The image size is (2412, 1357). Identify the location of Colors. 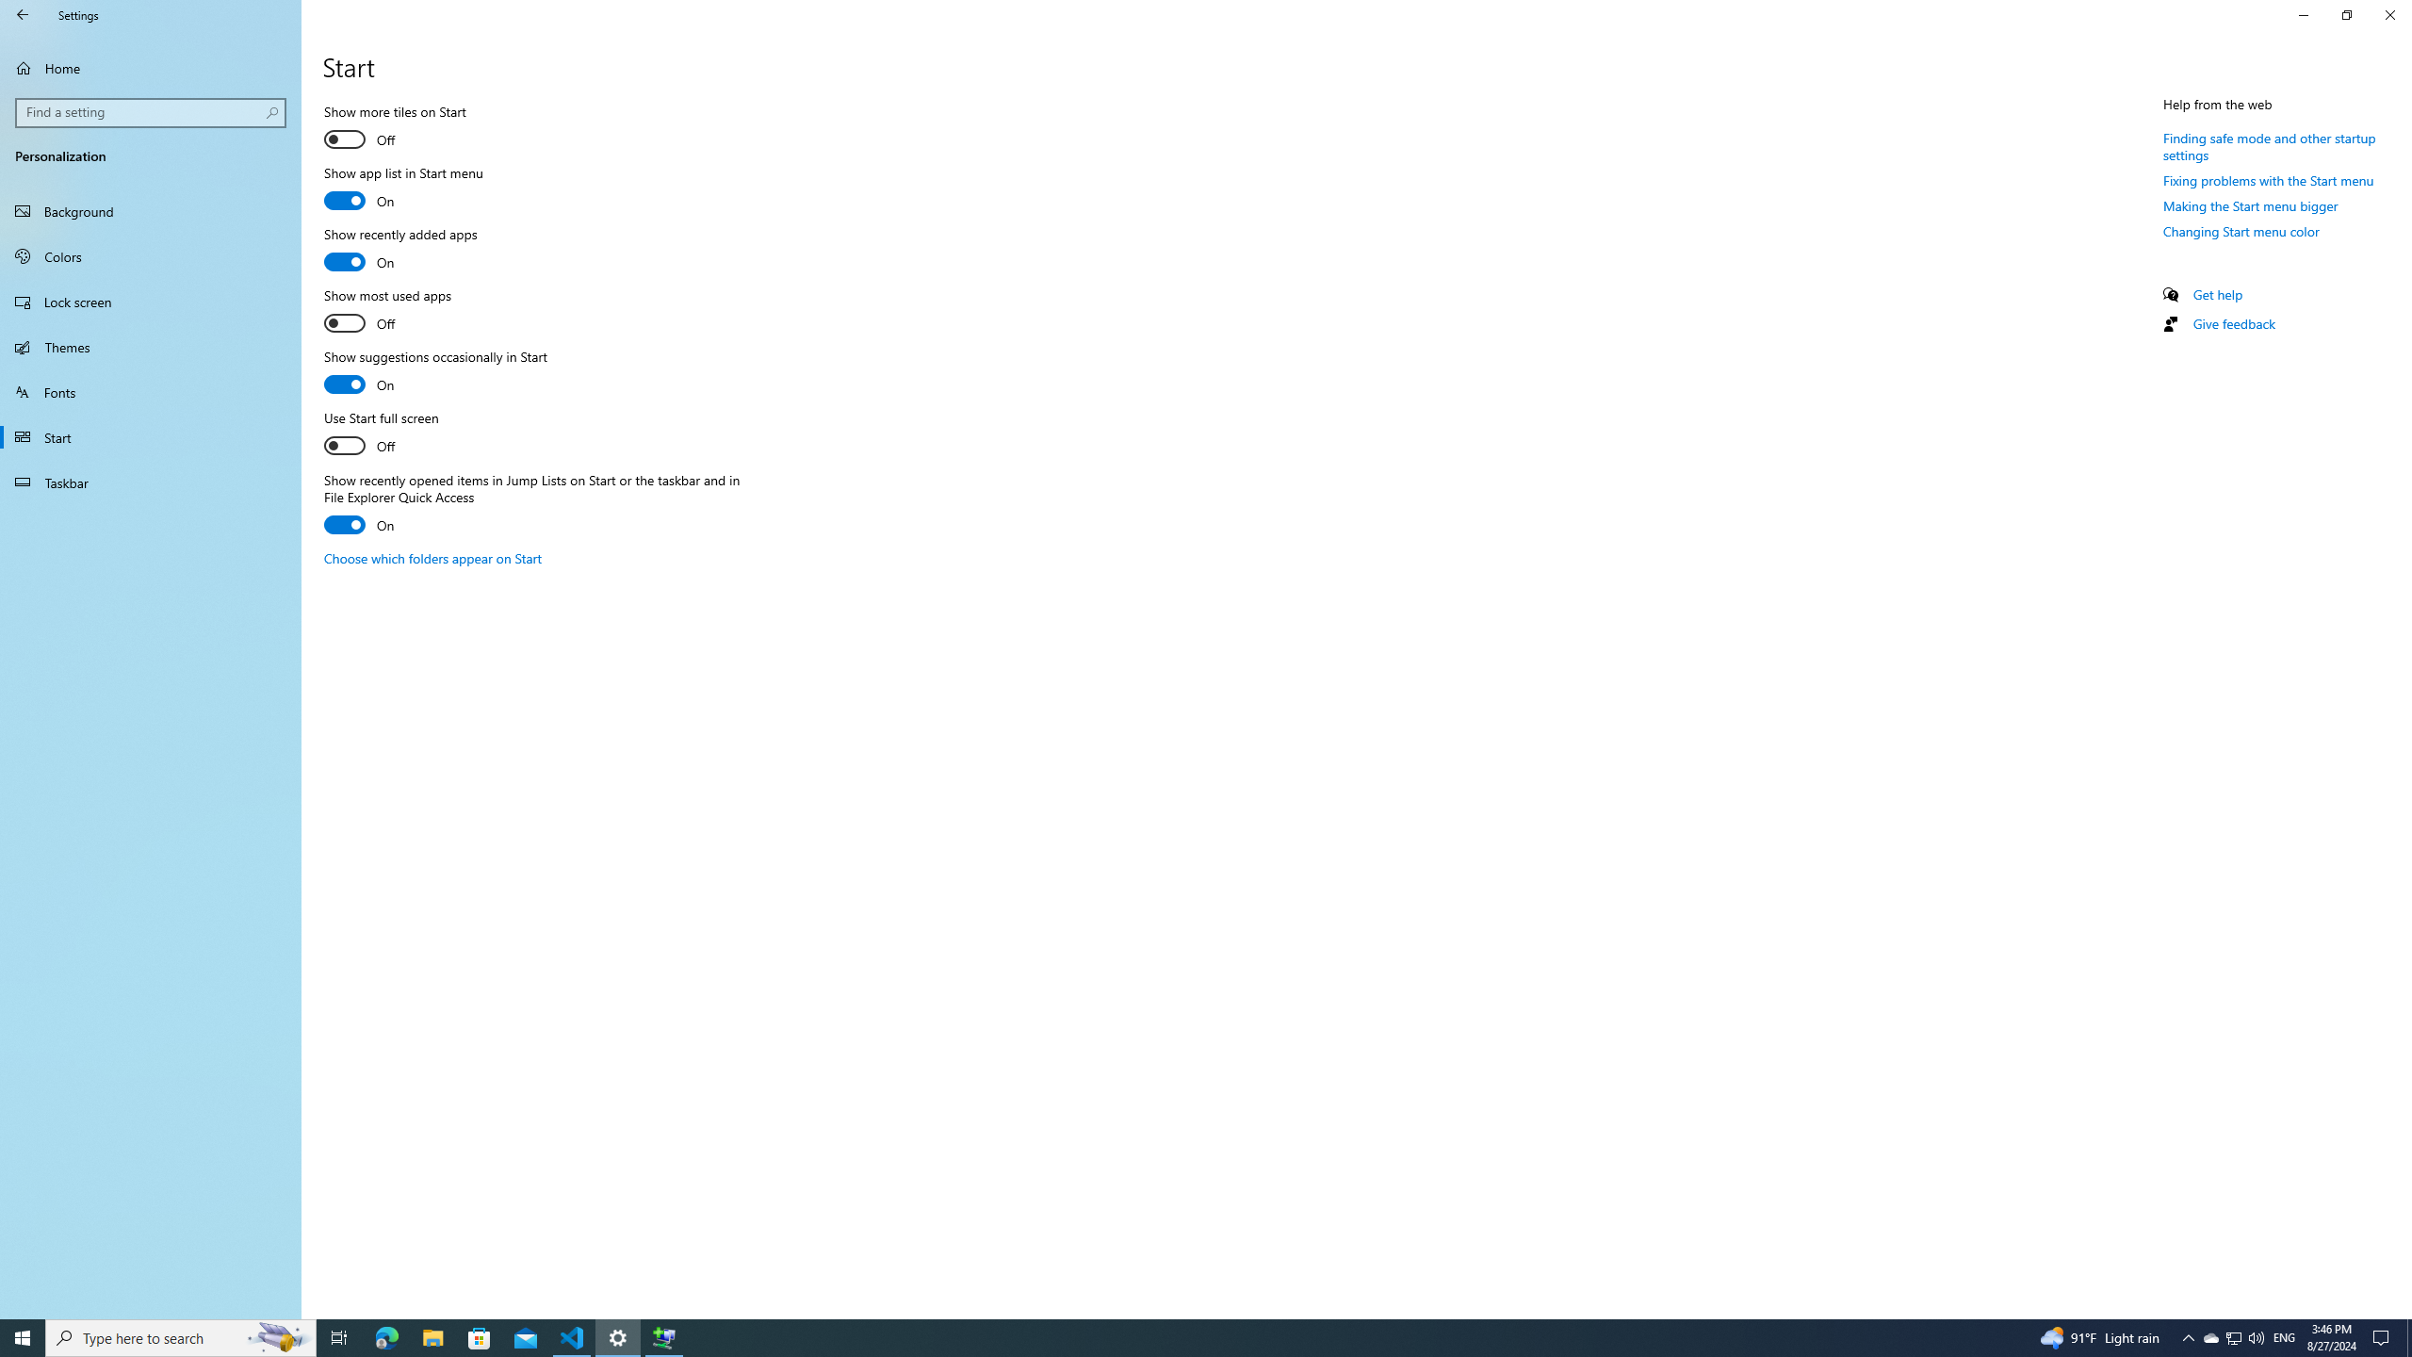
(151, 256).